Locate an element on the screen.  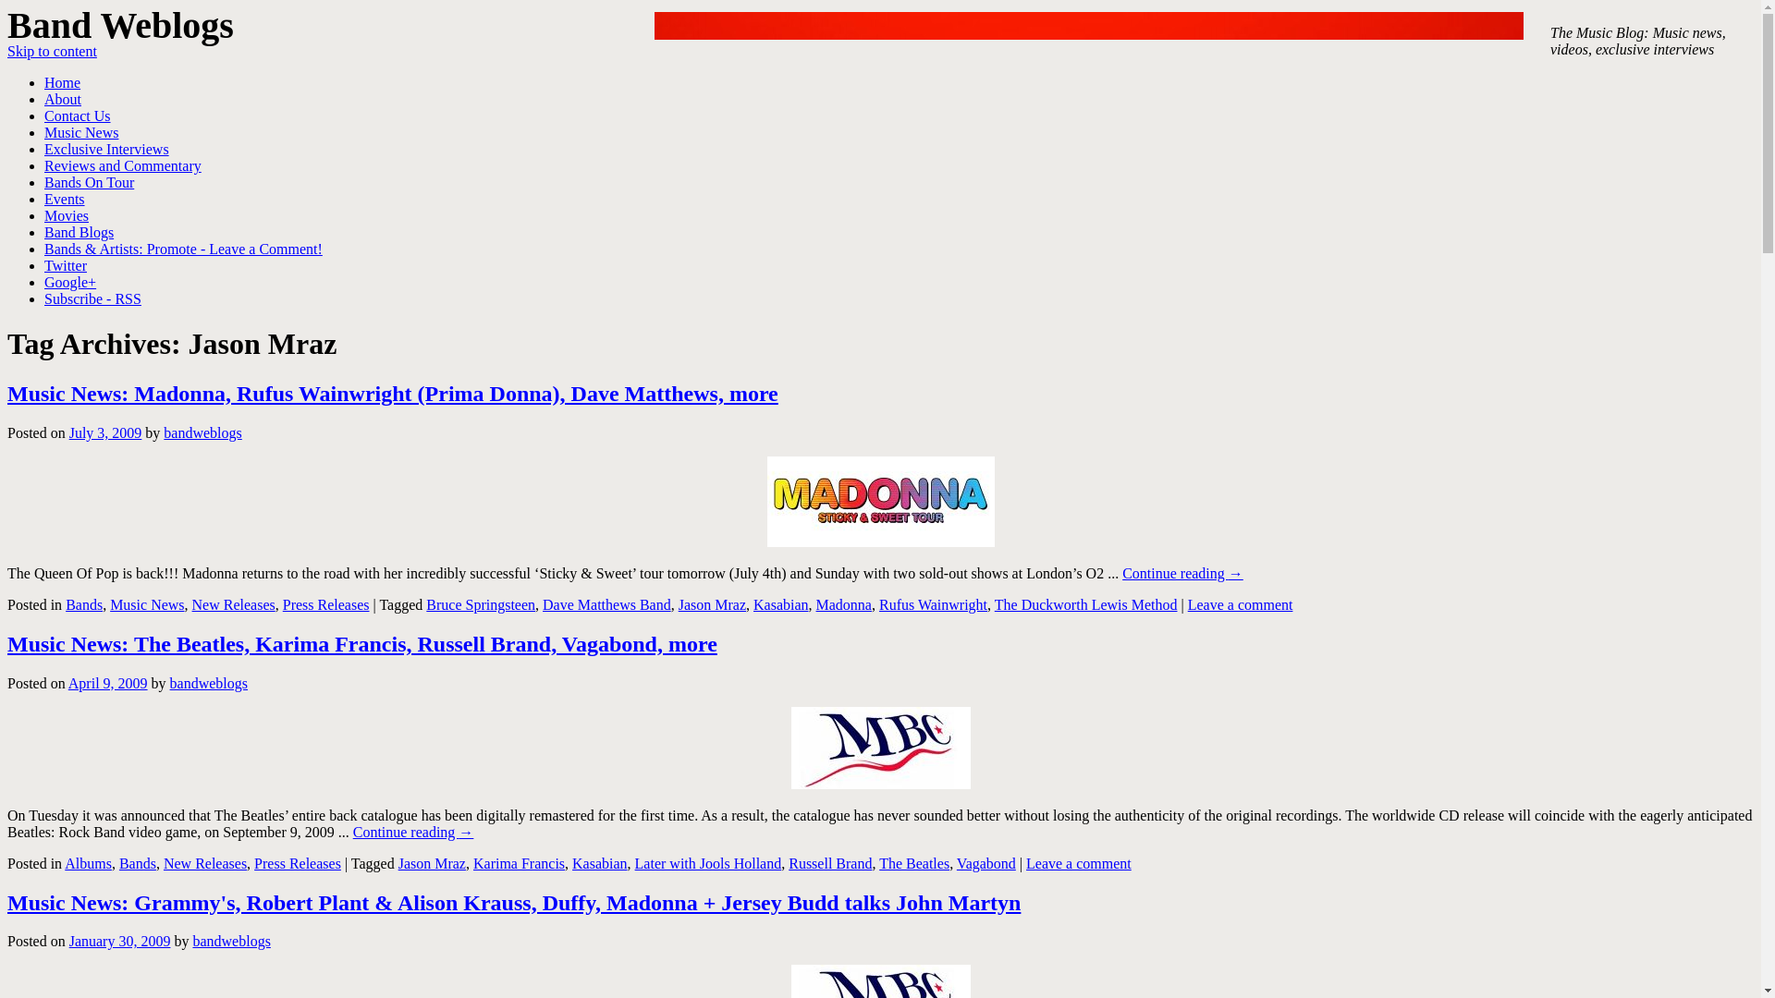
Bruce Springsteen is located at coordinates (481, 604).